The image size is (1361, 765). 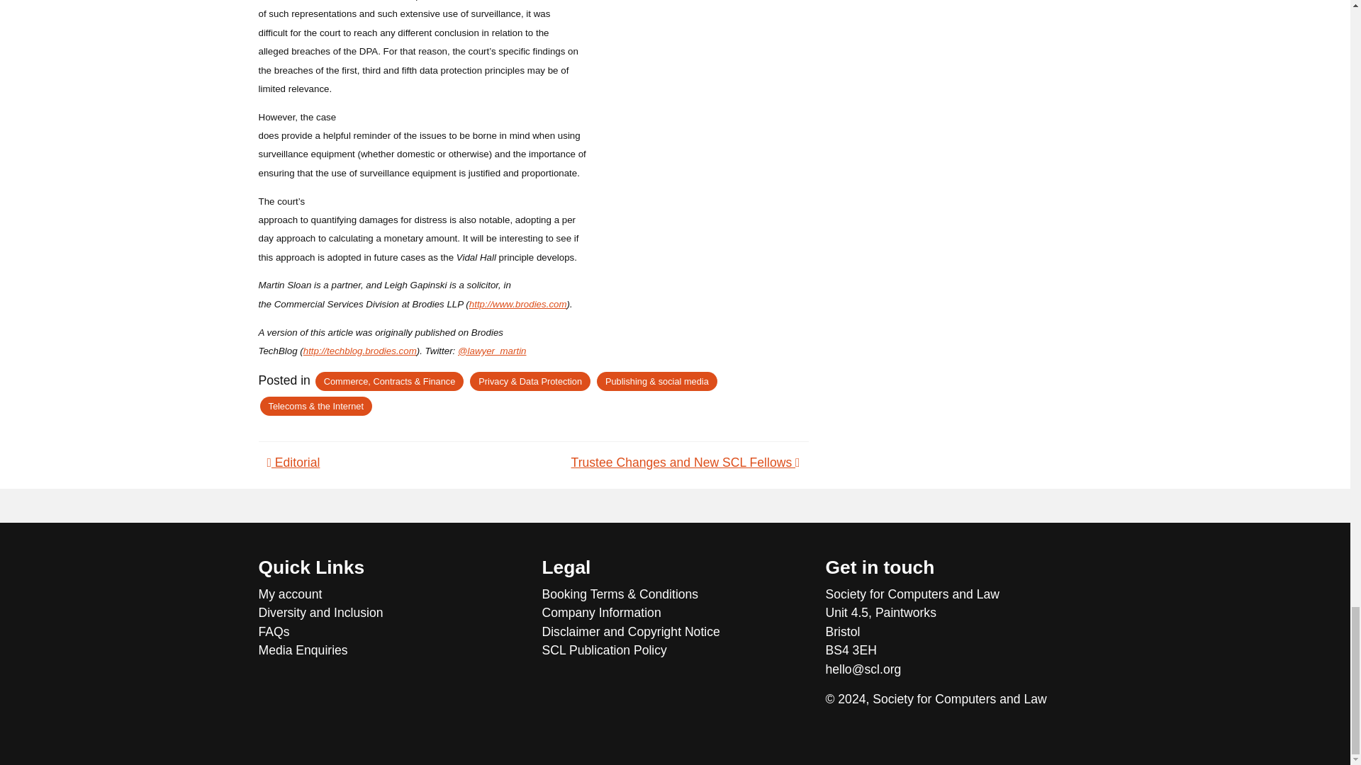 What do you see at coordinates (391, 632) in the screenshot?
I see `FAQs` at bounding box center [391, 632].